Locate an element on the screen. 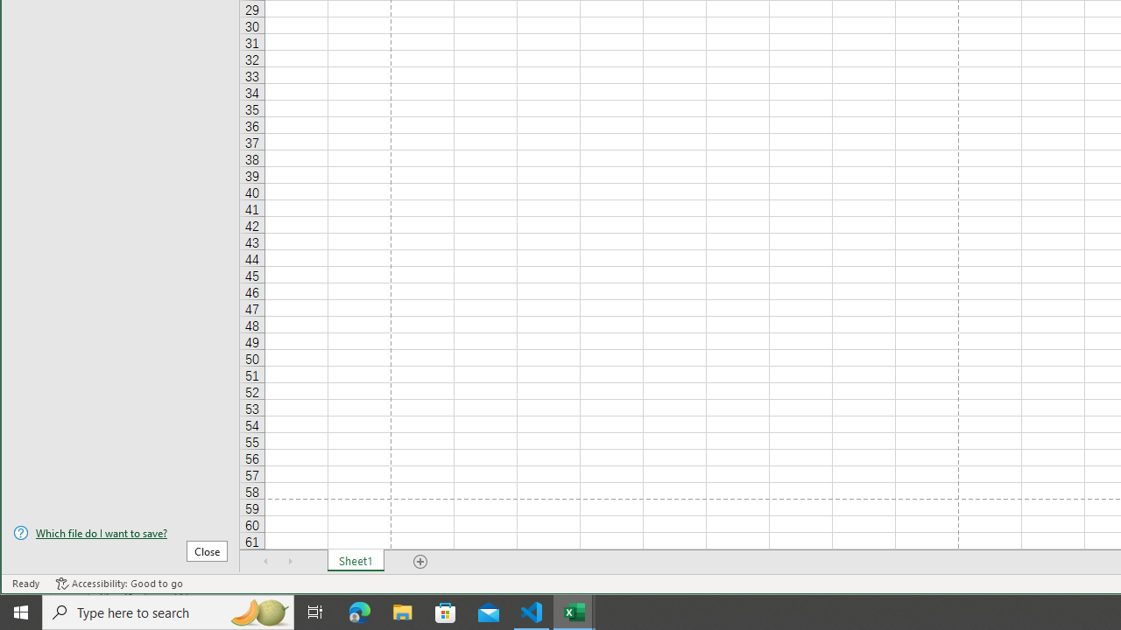 The image size is (1121, 630). File Explorer is located at coordinates (403, 612).